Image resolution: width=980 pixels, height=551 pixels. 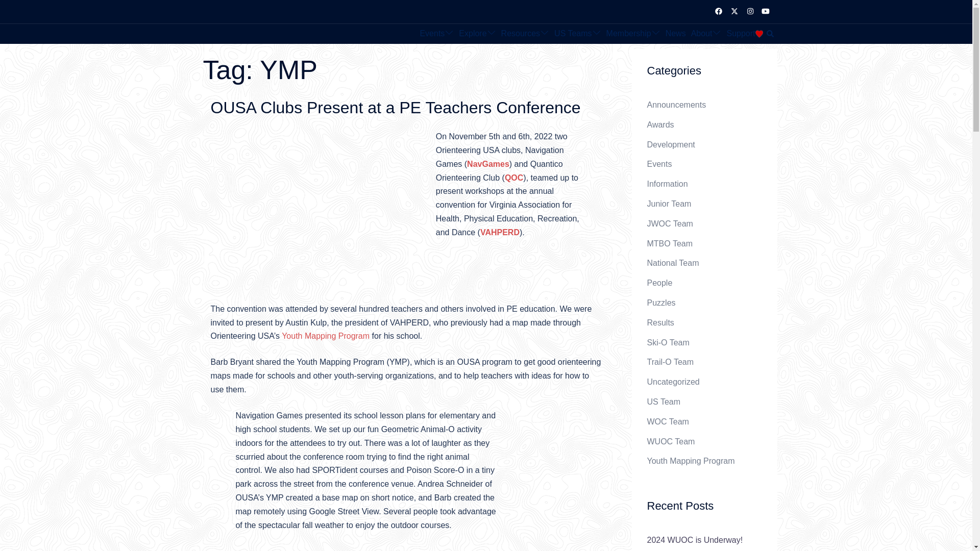 I want to click on Membership, so click(x=629, y=34).